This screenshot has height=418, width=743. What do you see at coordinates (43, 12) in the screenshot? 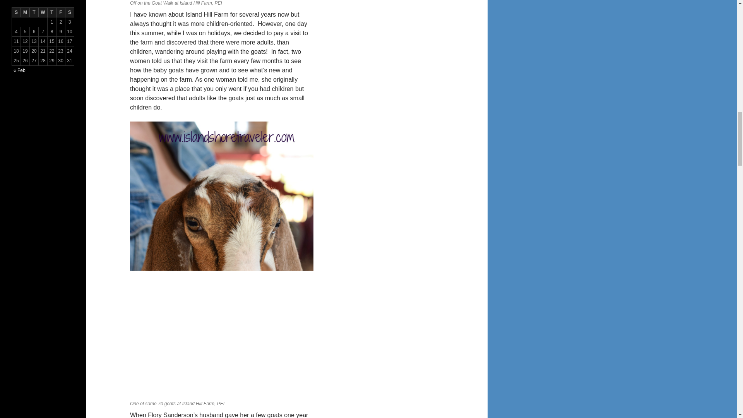
I see `Wednesday` at bounding box center [43, 12].